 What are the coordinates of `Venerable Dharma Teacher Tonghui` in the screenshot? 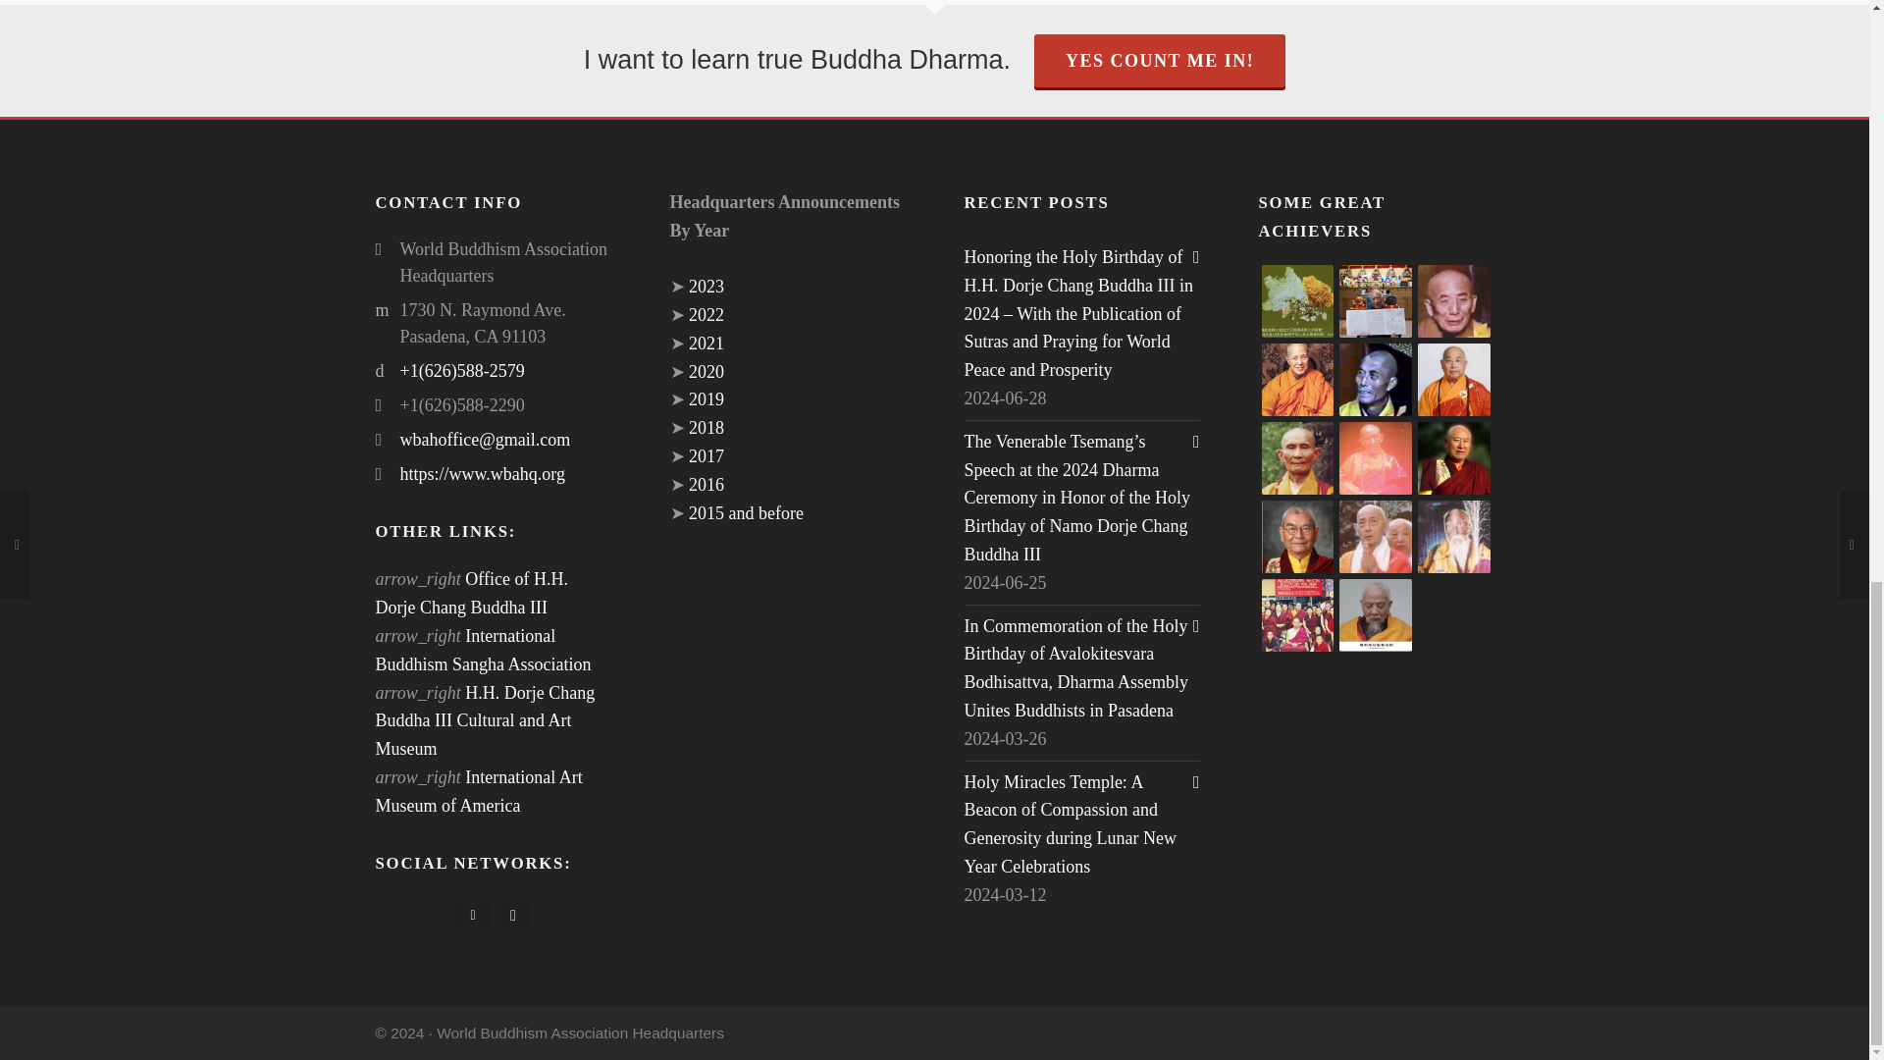 It's located at (1454, 301).